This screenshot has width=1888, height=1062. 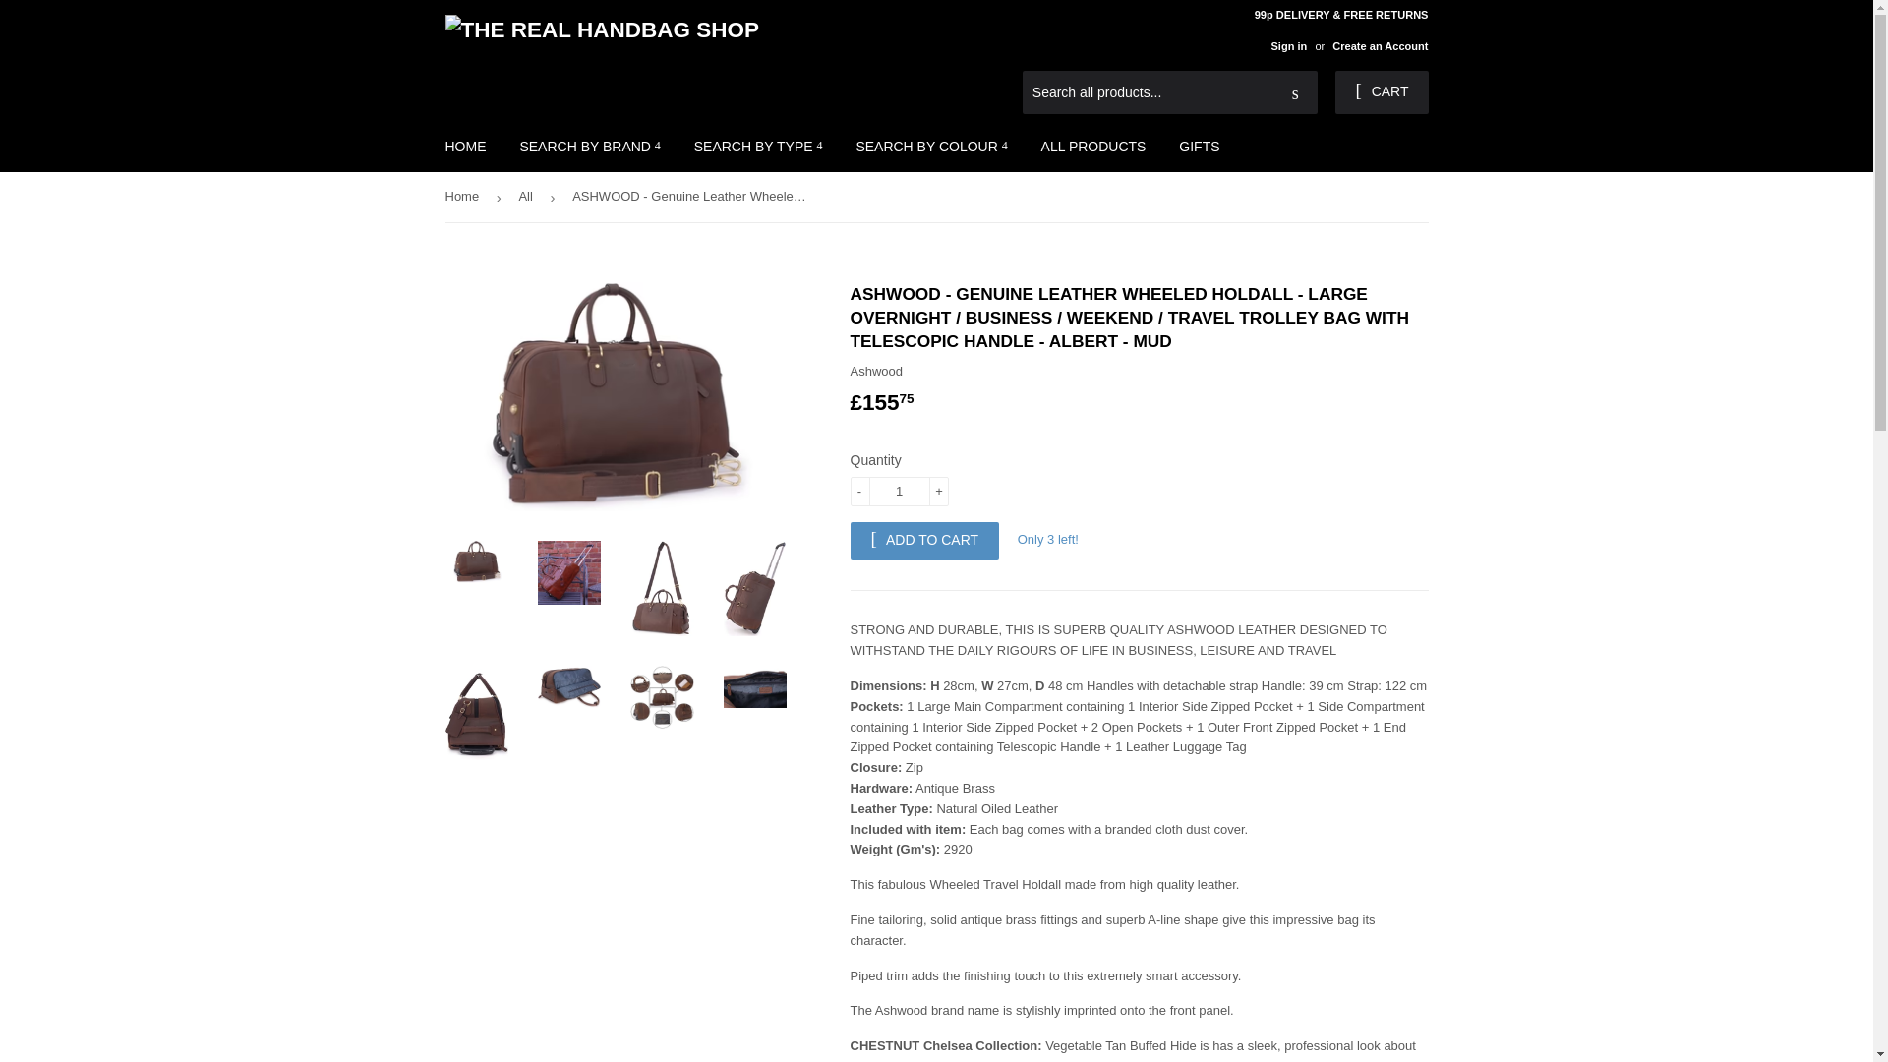 What do you see at coordinates (1288, 45) in the screenshot?
I see `Sign in` at bounding box center [1288, 45].